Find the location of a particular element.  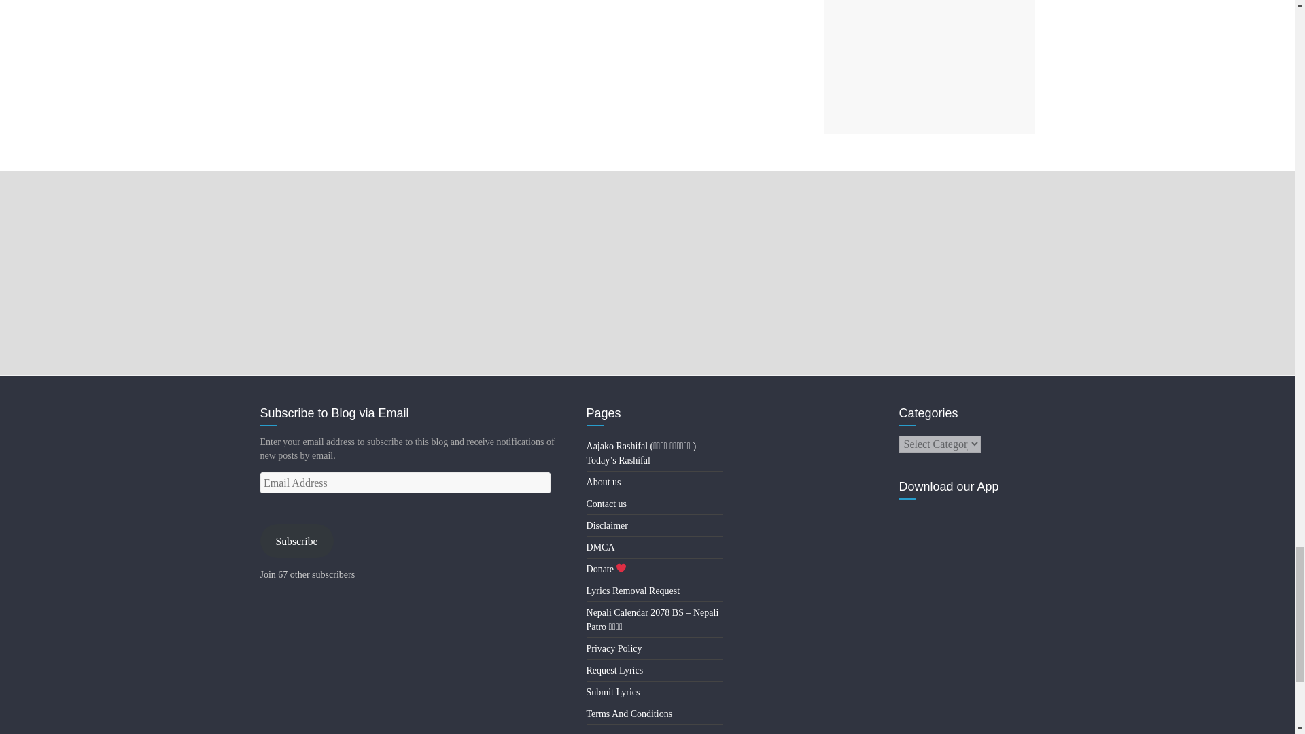

Advertisement is located at coordinates (928, 67).